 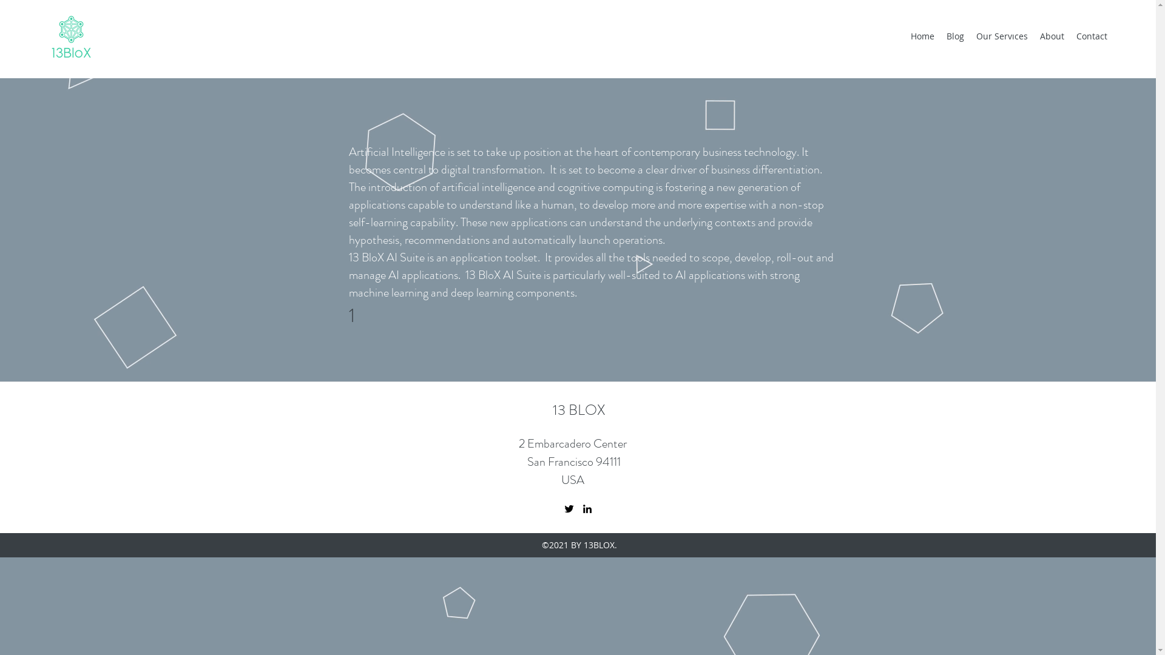 What do you see at coordinates (1092, 36) in the screenshot?
I see `Contact` at bounding box center [1092, 36].